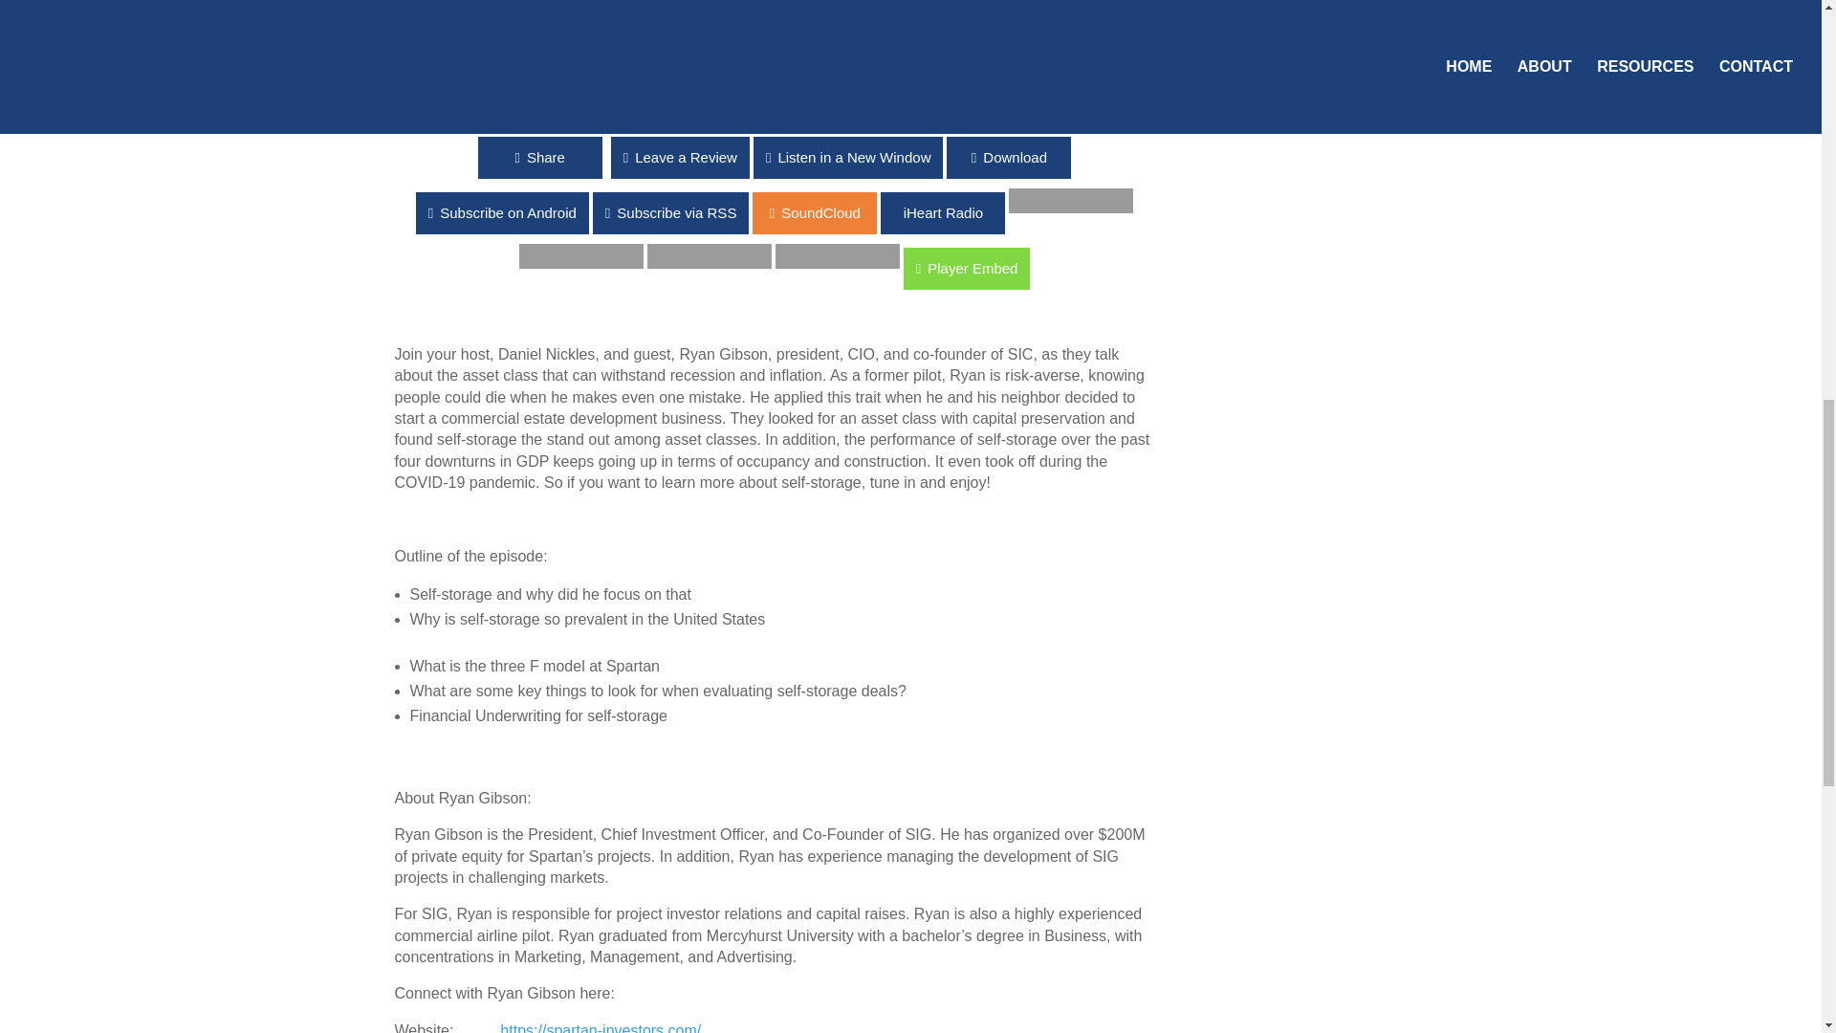  Describe the element at coordinates (468, 157) in the screenshot. I see `Share` at that location.